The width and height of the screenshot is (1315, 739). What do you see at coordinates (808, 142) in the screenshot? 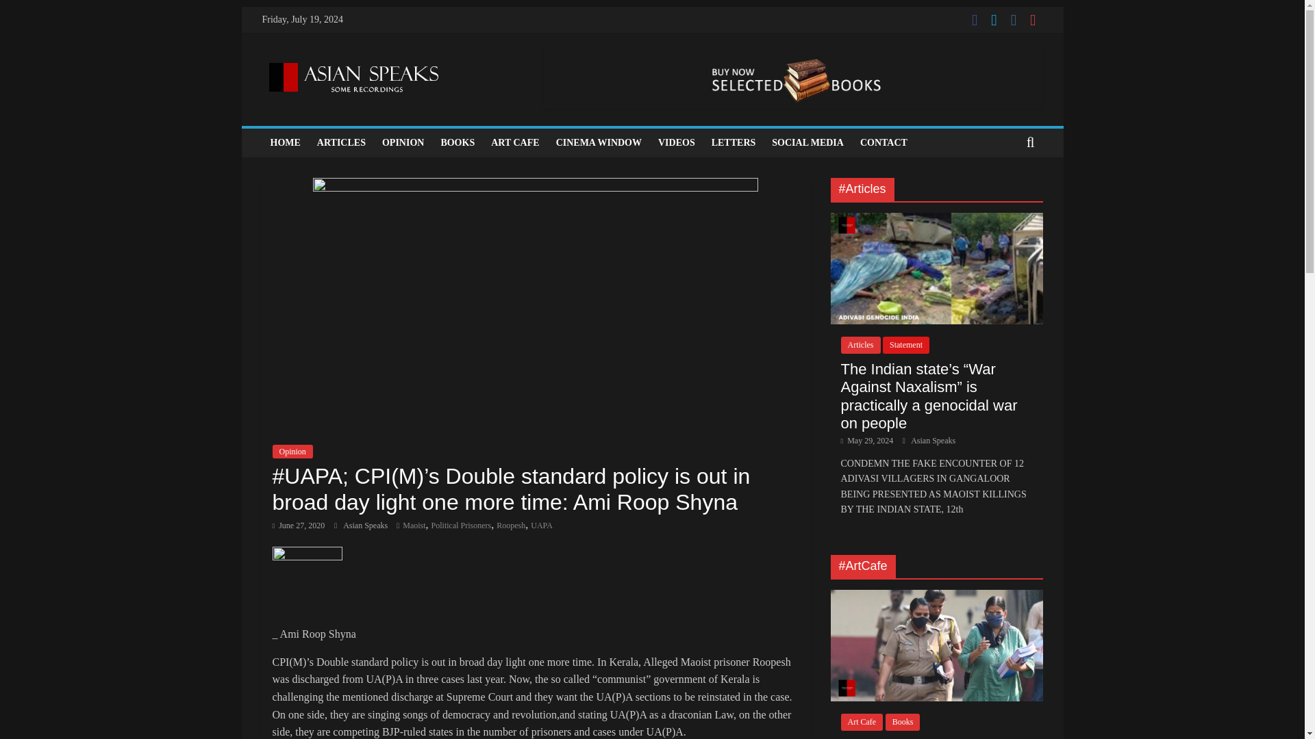
I see `SOCIAL MEDIA` at bounding box center [808, 142].